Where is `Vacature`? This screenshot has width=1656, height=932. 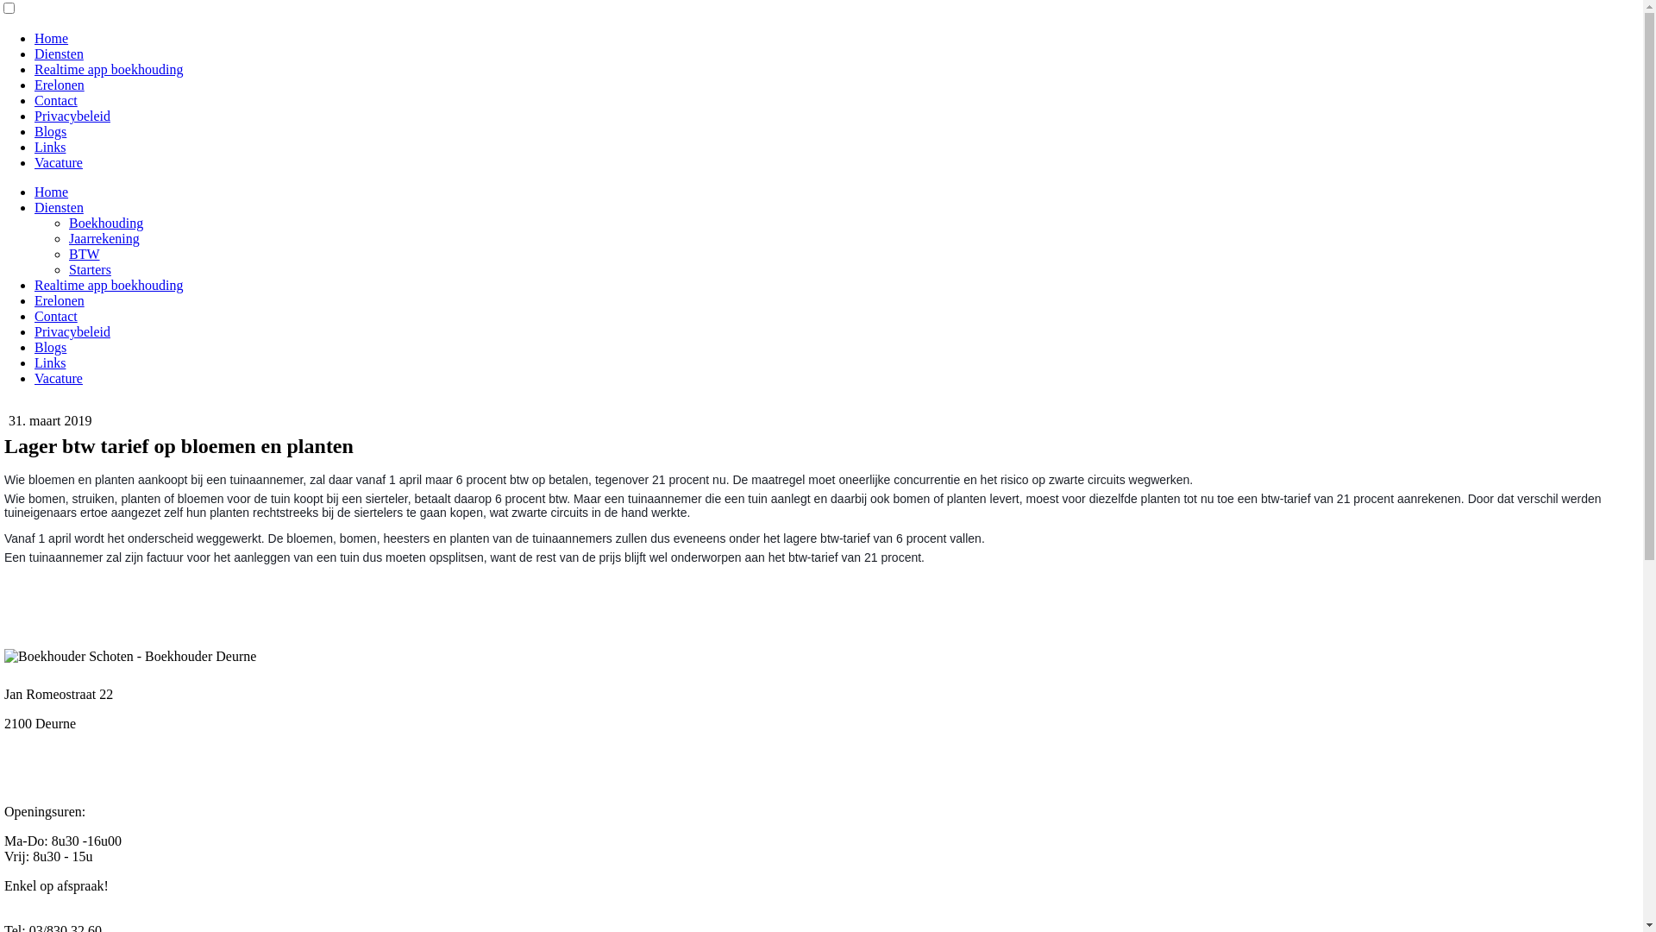 Vacature is located at coordinates (59, 378).